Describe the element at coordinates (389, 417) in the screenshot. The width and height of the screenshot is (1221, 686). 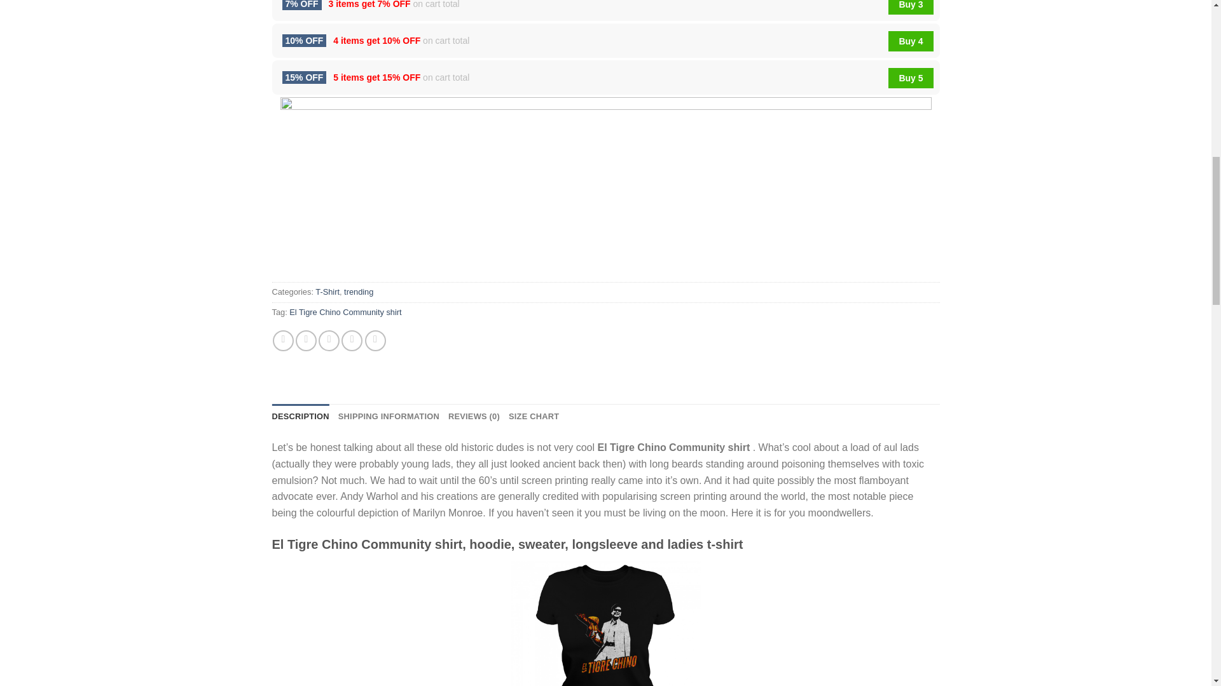
I see `SHIPPING INFORMATION` at that location.